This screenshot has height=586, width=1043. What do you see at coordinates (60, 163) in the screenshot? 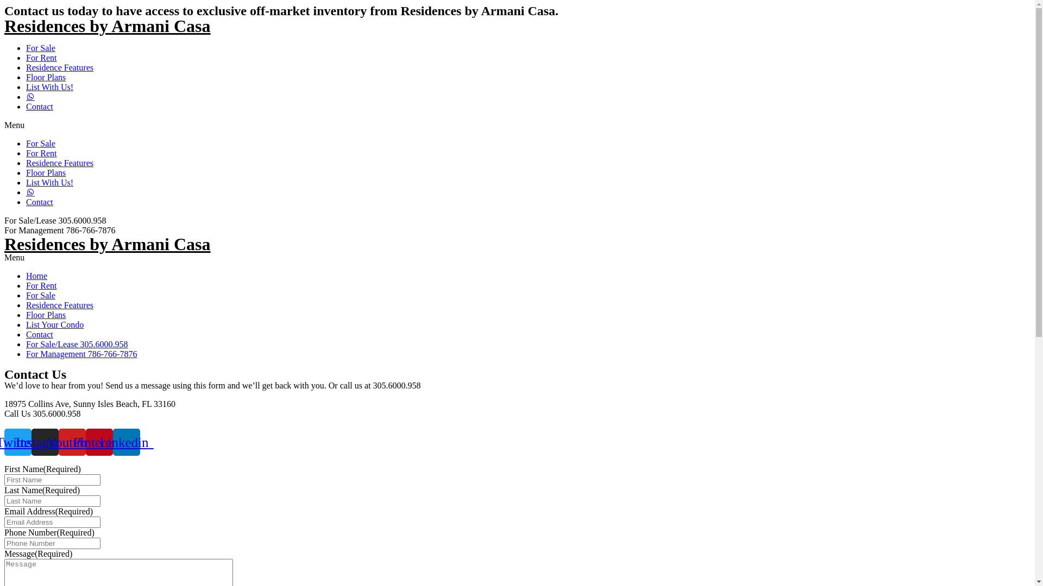
I see `Residence Features` at bounding box center [60, 163].